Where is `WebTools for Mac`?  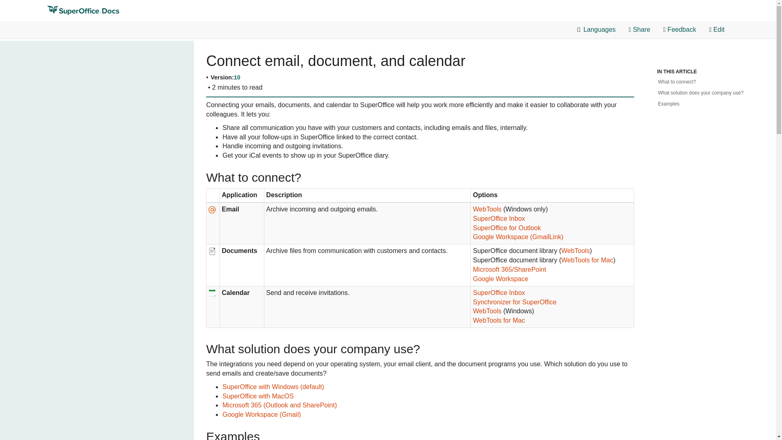 WebTools for Mac is located at coordinates (499, 321).